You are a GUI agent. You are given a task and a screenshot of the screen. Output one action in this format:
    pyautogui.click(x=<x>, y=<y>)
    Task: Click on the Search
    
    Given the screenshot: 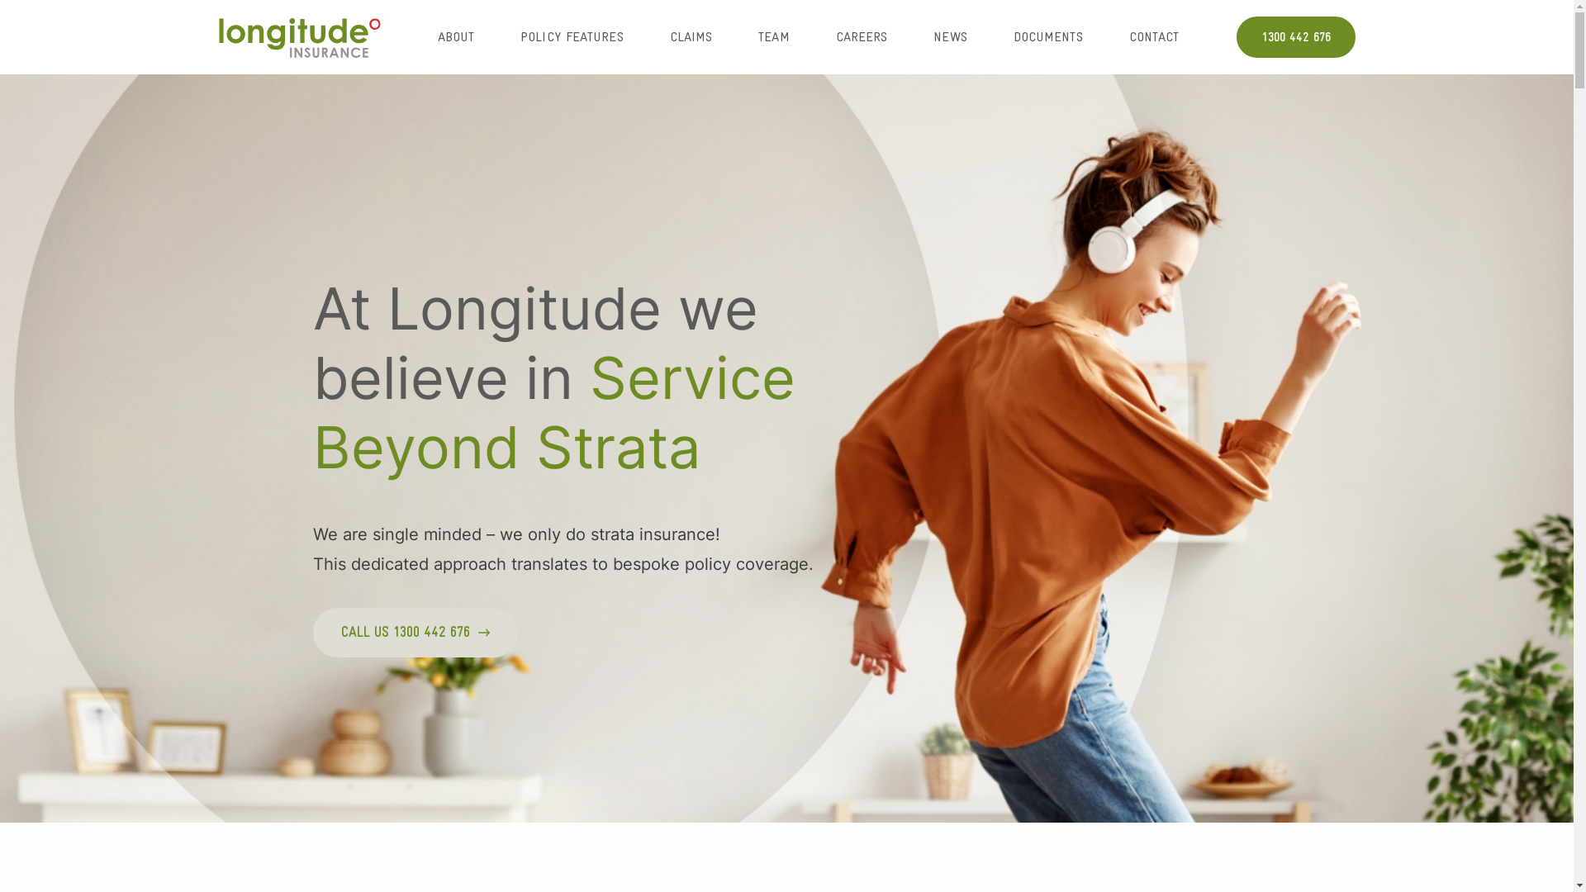 What is the action you would take?
    pyautogui.click(x=28, y=10)
    